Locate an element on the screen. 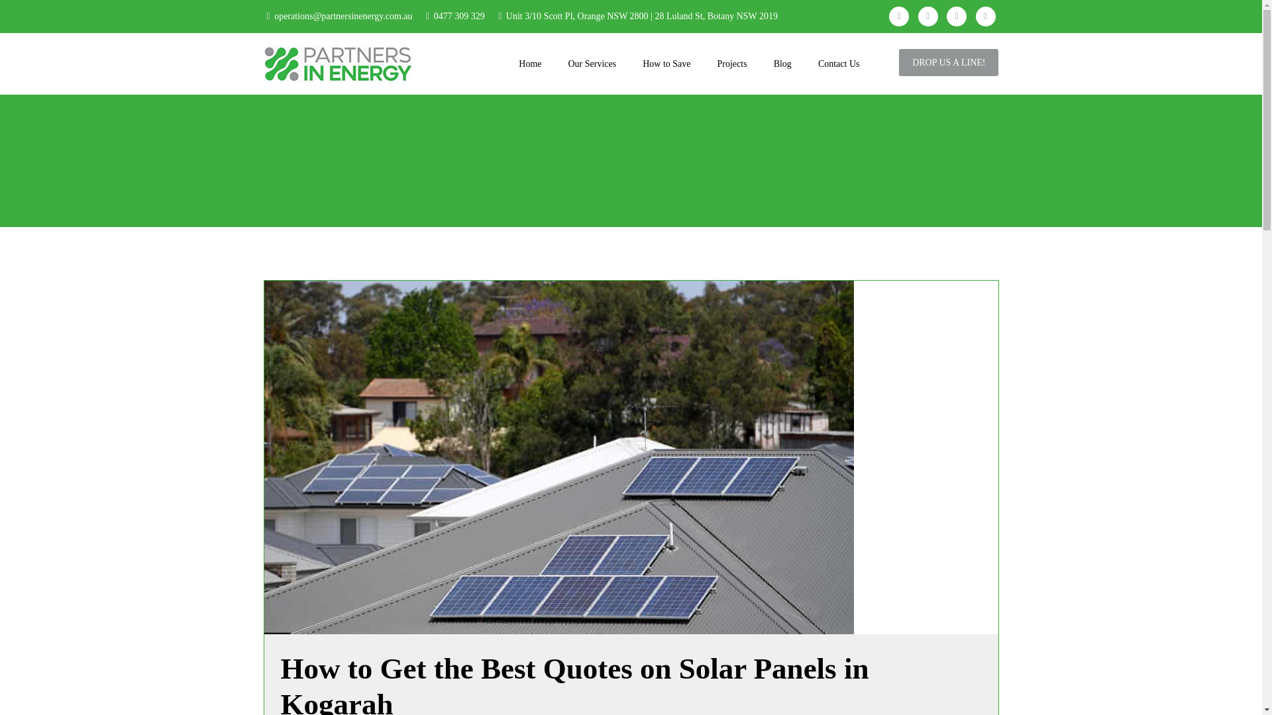 The image size is (1272, 715). 0477 309 329 is located at coordinates (458, 16).